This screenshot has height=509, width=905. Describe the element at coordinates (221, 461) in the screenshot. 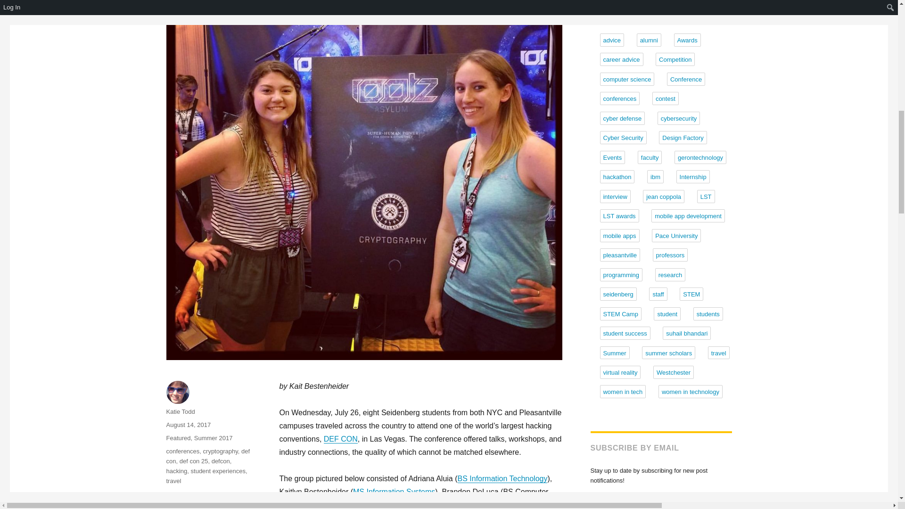

I see `defcon` at that location.